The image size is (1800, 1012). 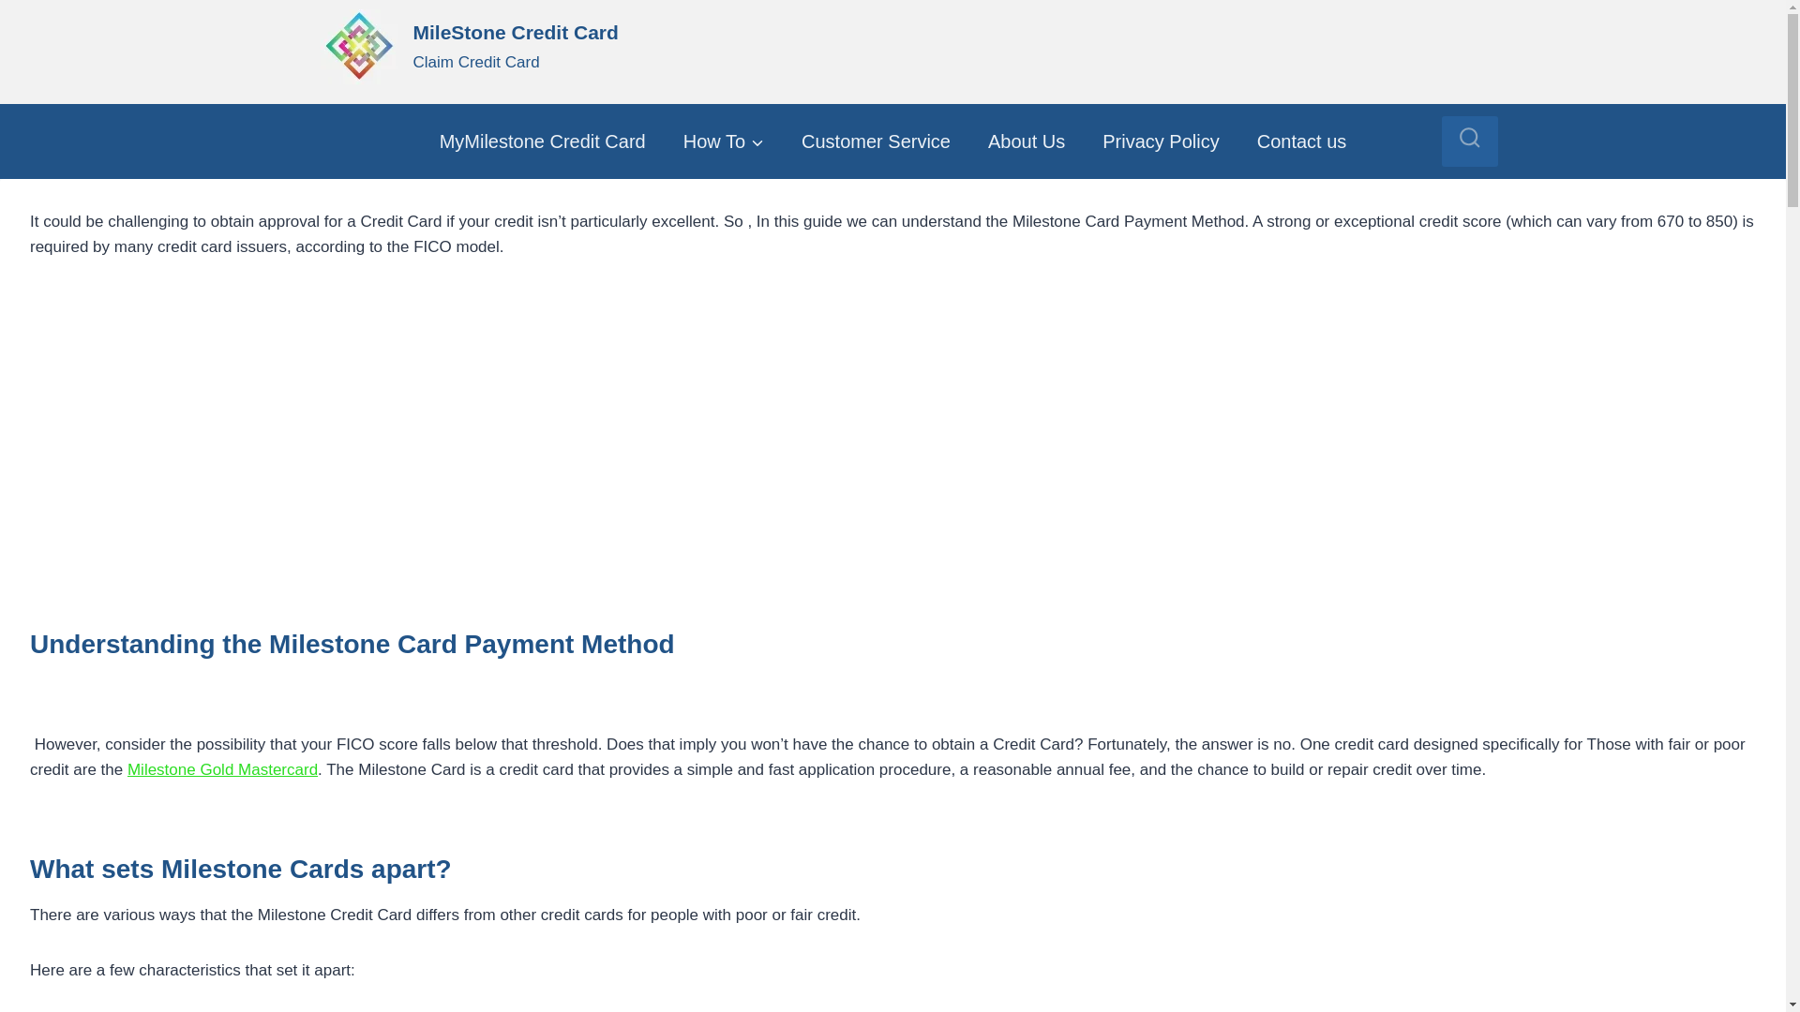 What do you see at coordinates (1301, 141) in the screenshot?
I see `Contact us` at bounding box center [1301, 141].